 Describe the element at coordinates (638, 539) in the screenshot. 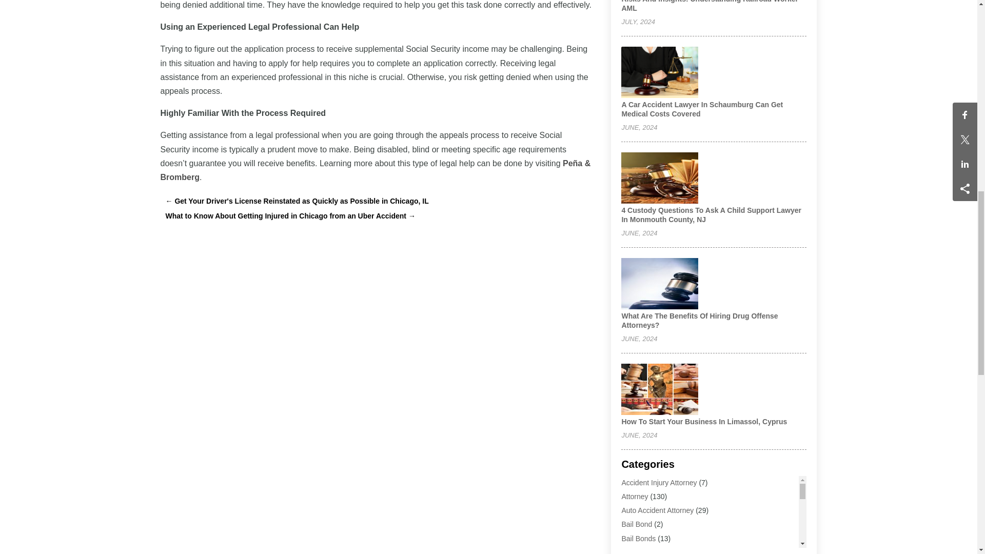

I see `Bail Bonds` at that location.